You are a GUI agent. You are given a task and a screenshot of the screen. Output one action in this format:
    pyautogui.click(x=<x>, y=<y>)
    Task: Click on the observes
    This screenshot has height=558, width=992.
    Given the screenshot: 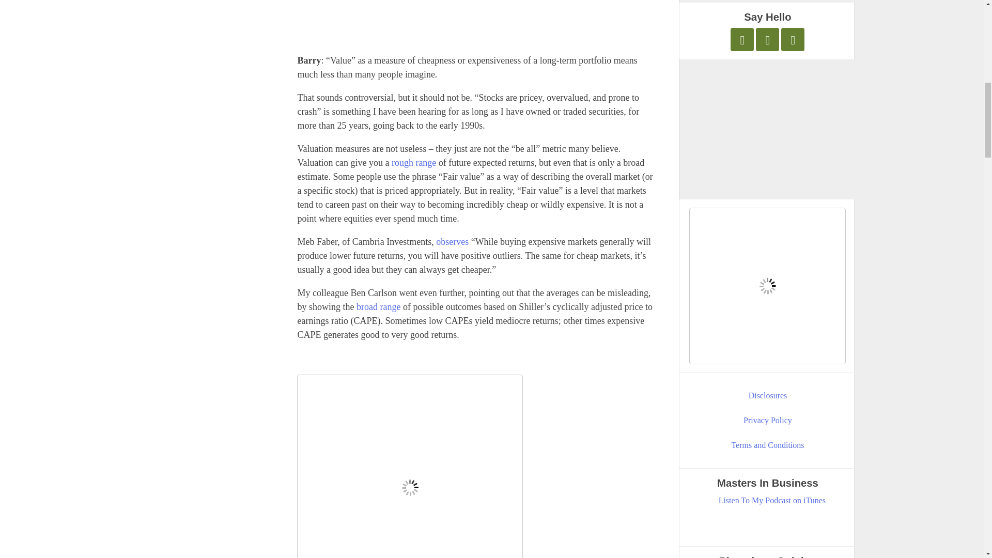 What is the action you would take?
    pyautogui.click(x=452, y=242)
    